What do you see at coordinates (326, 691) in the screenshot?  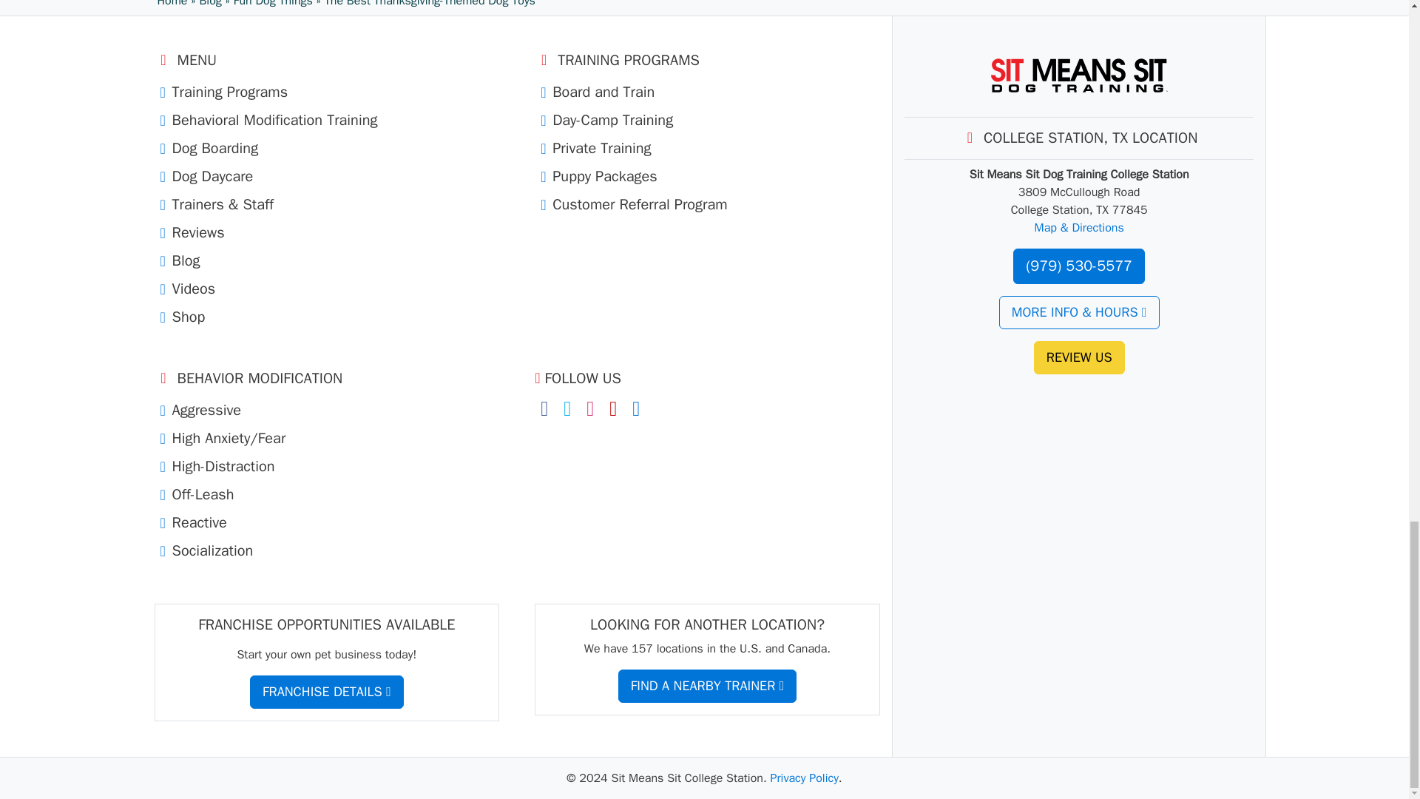 I see `Franchise Info` at bounding box center [326, 691].